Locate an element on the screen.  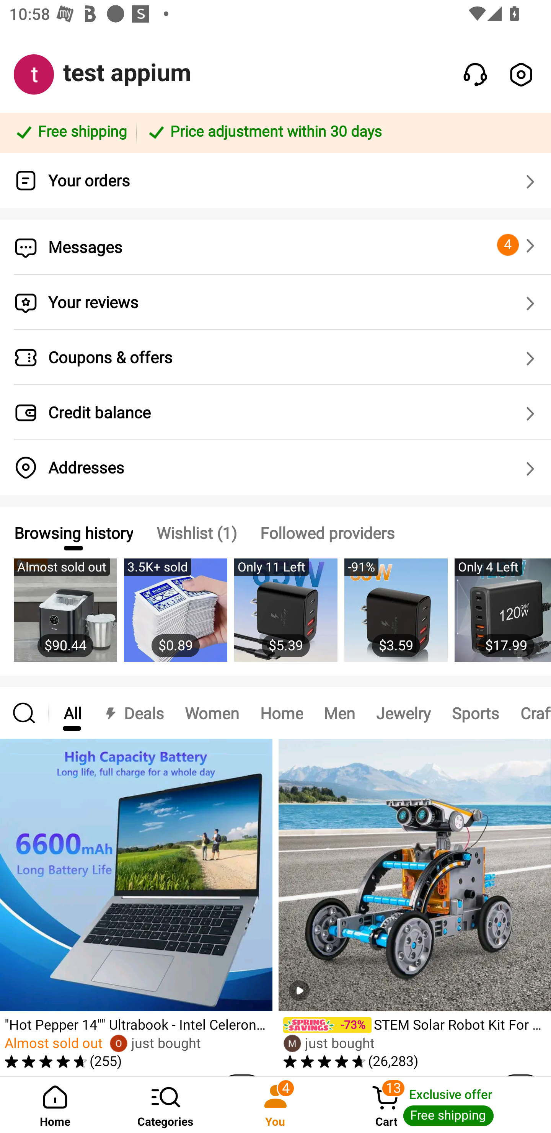
Browsing history is located at coordinates (73, 532).